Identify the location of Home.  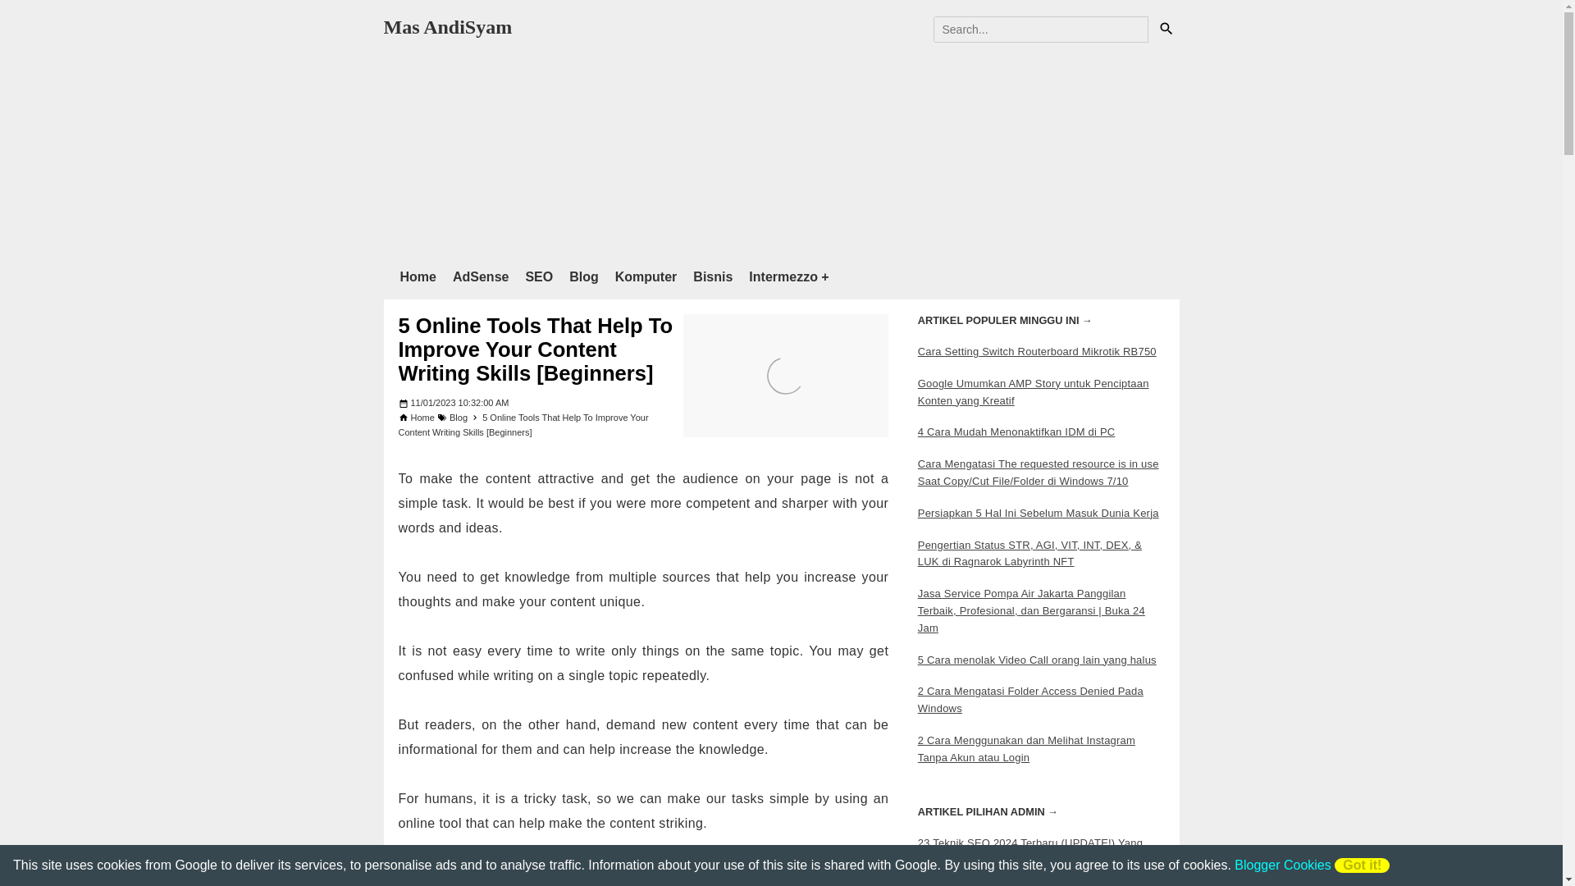
(422, 418).